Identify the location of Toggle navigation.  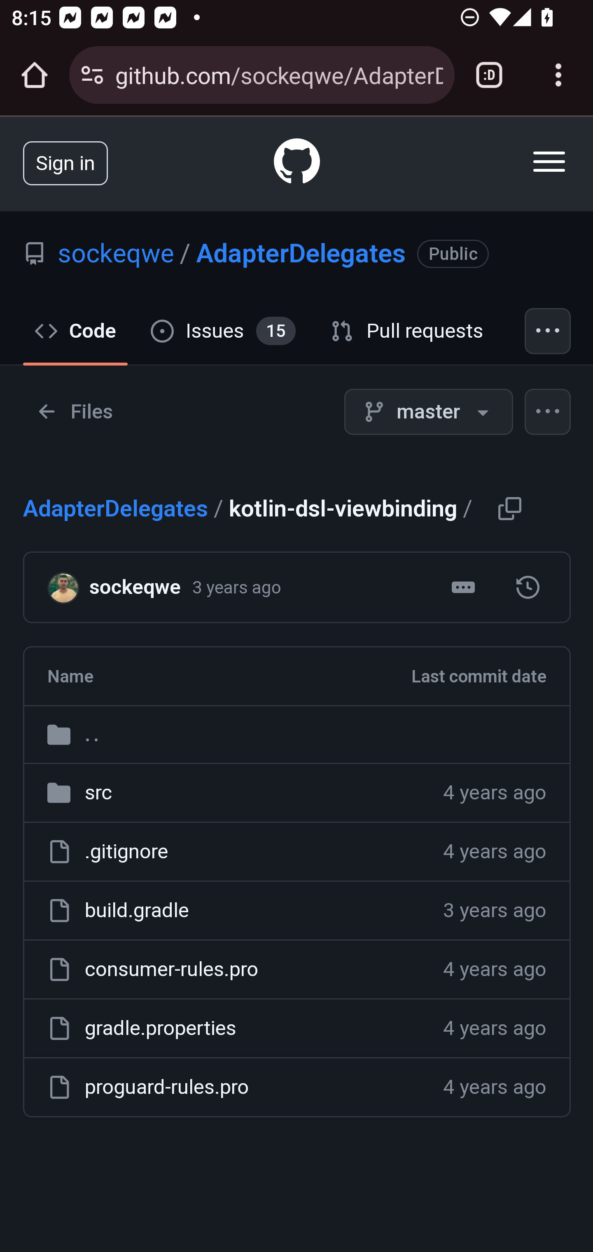
(550, 161).